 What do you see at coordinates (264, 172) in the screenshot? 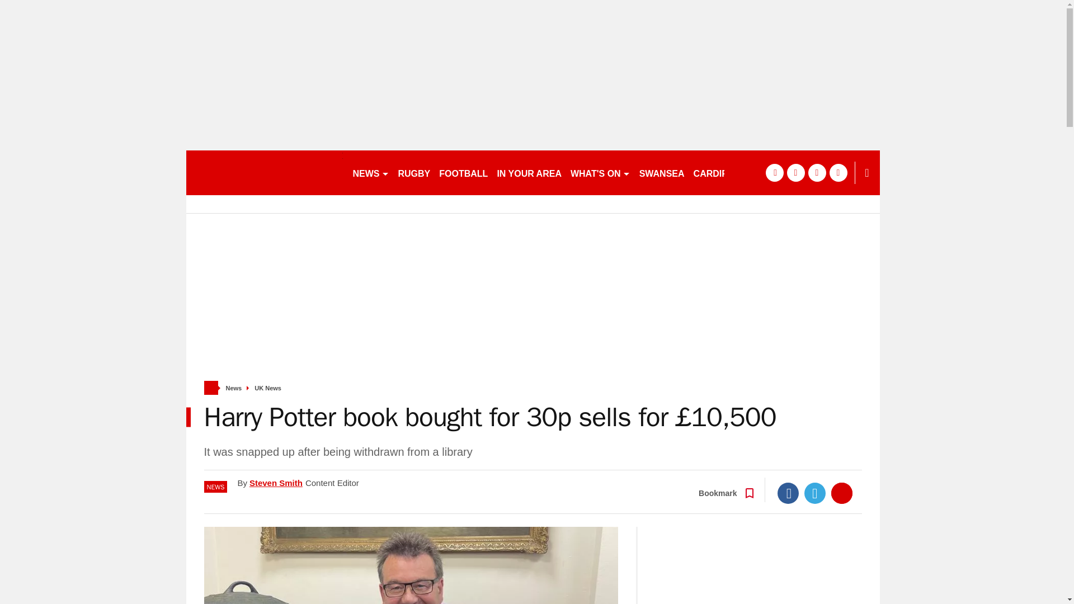
I see `walesonline` at bounding box center [264, 172].